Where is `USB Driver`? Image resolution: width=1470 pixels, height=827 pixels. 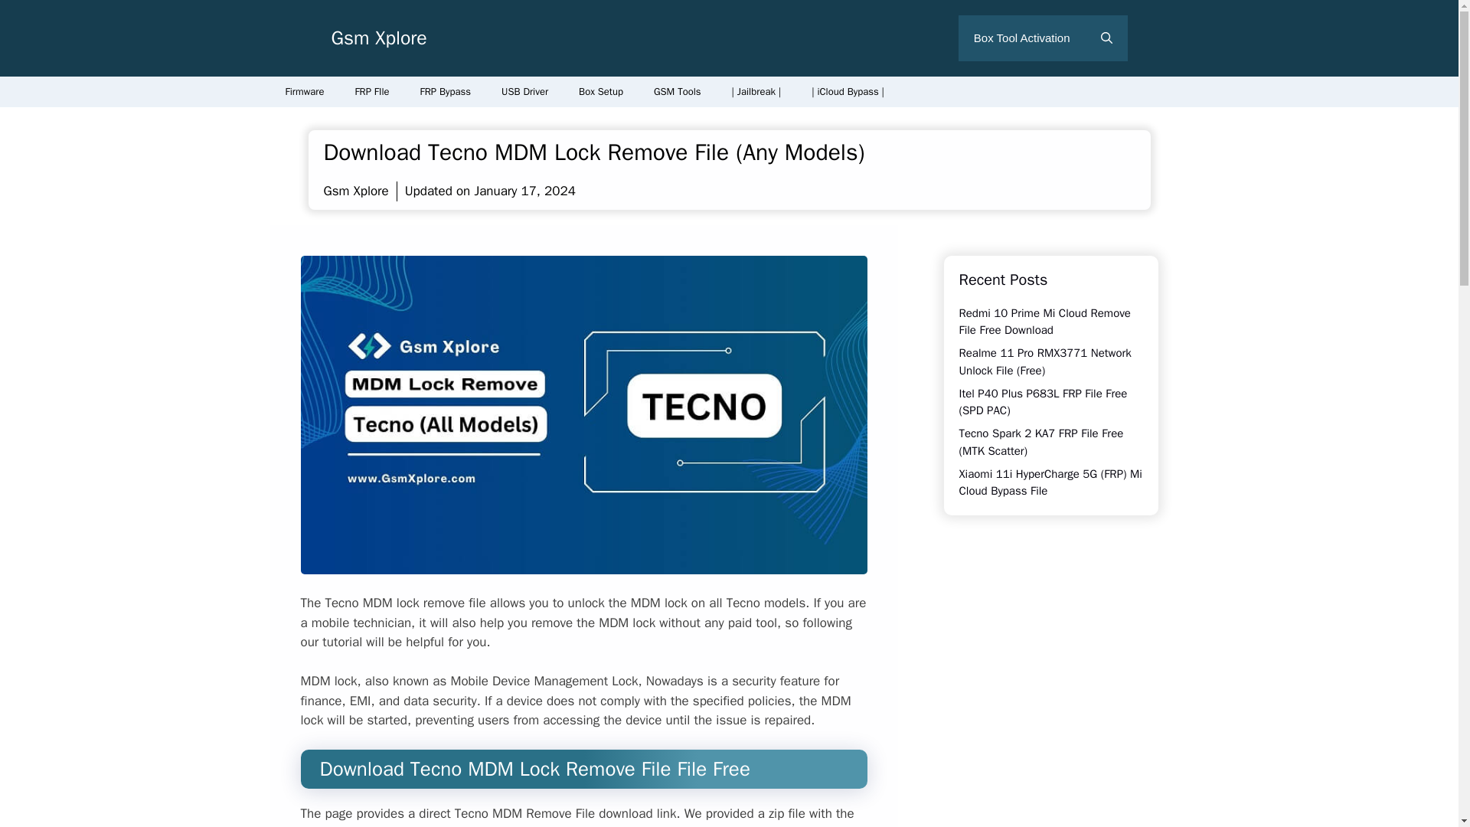 USB Driver is located at coordinates (524, 92).